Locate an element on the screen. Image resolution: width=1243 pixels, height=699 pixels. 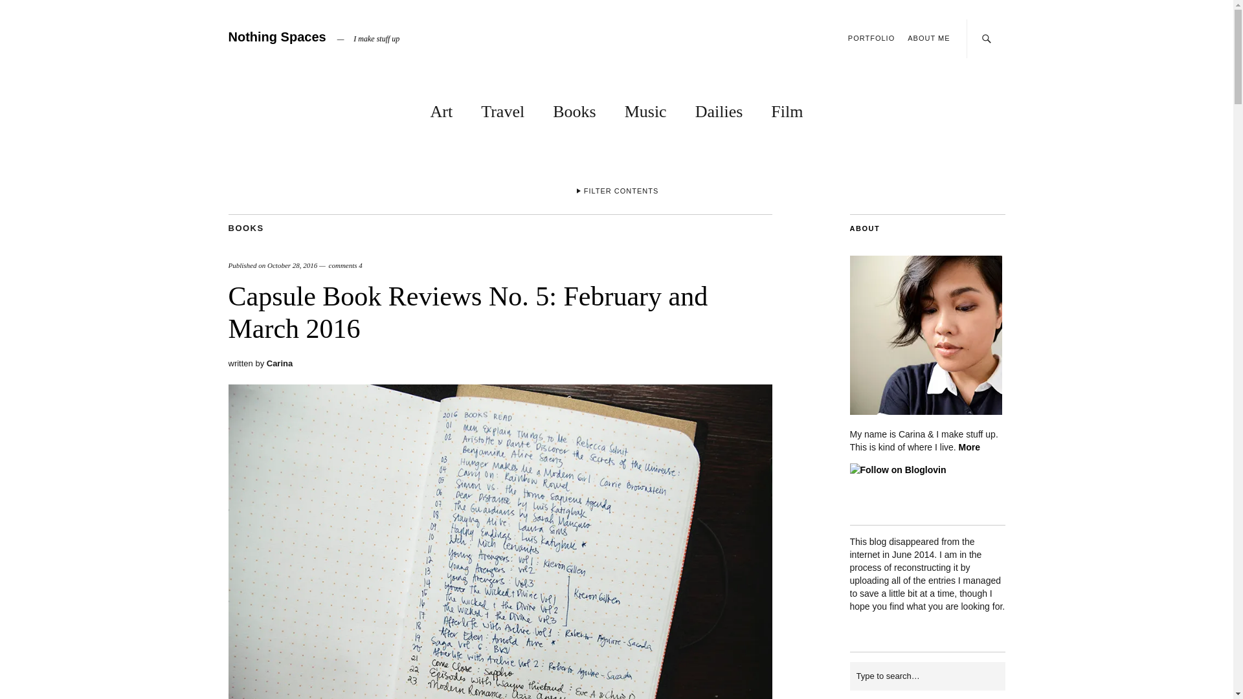
PORTFOLIO is located at coordinates (871, 38).